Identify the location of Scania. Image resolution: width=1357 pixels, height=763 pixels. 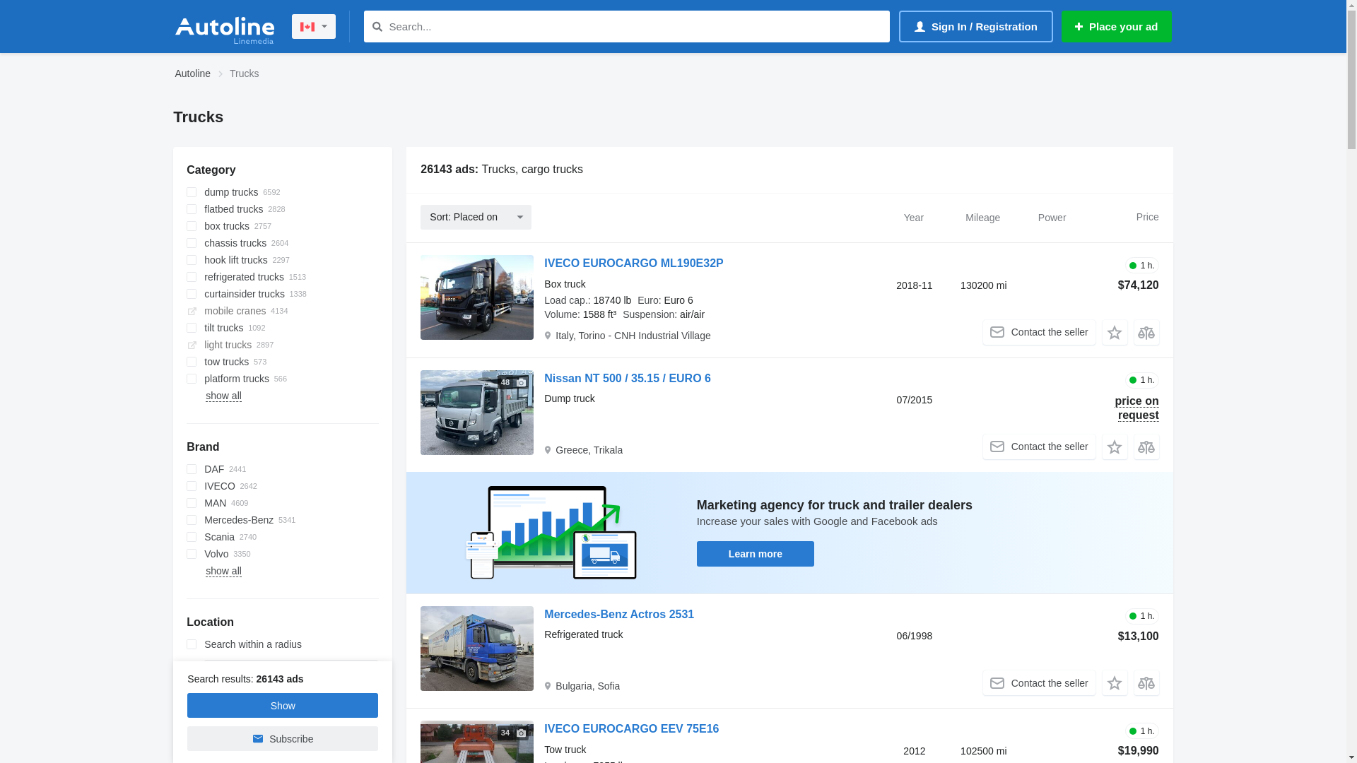
(283, 537).